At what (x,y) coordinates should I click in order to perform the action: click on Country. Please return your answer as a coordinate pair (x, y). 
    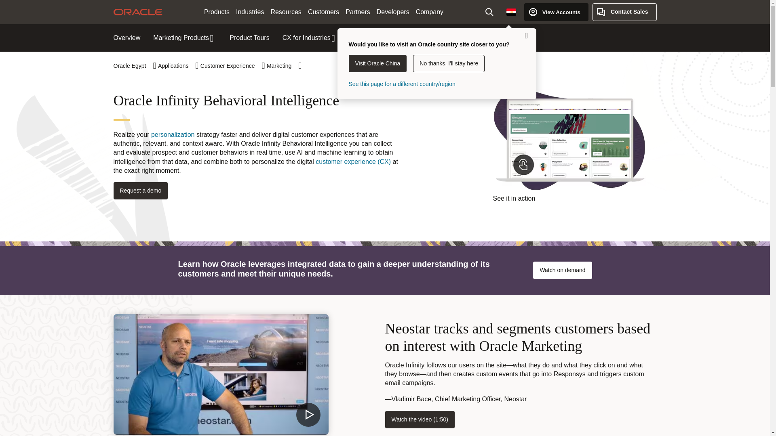
    Looking at the image, I should click on (511, 12).